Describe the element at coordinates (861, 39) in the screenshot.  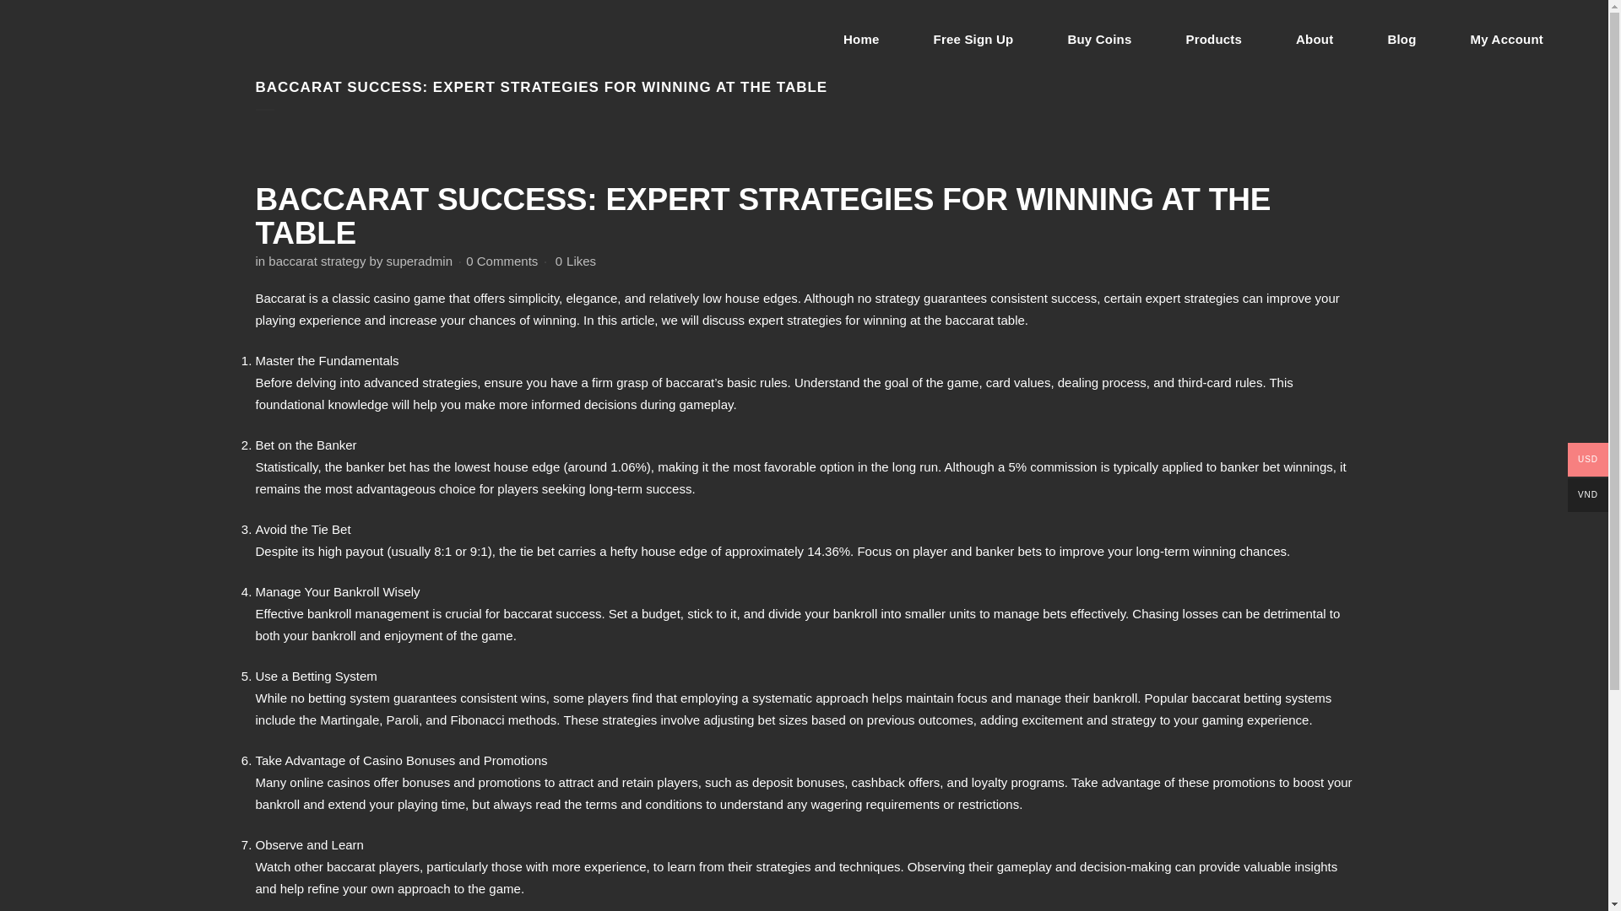
I see `Home` at that location.